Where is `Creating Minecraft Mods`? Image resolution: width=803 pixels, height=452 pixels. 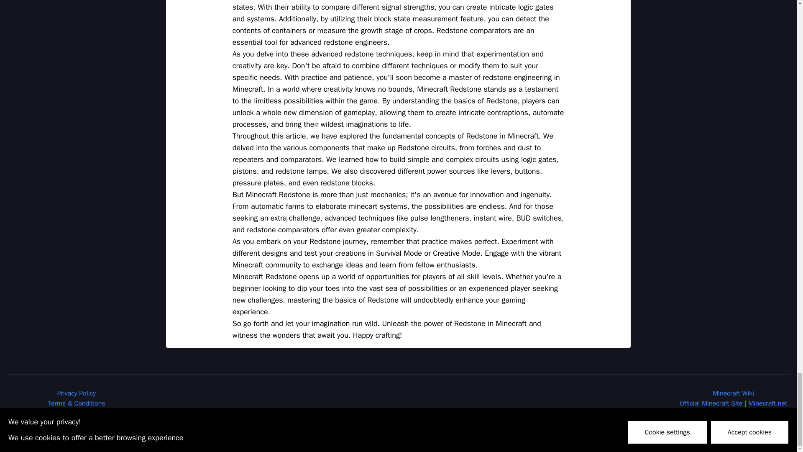
Creating Minecraft Mods is located at coordinates (734, 424).